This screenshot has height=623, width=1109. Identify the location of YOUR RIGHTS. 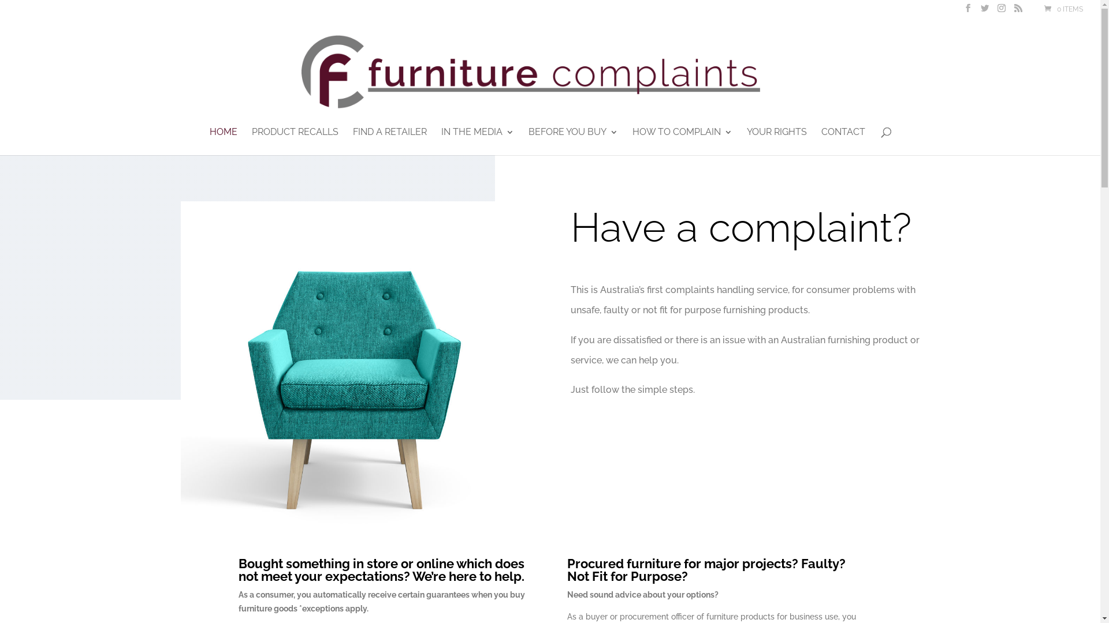
(776, 142).